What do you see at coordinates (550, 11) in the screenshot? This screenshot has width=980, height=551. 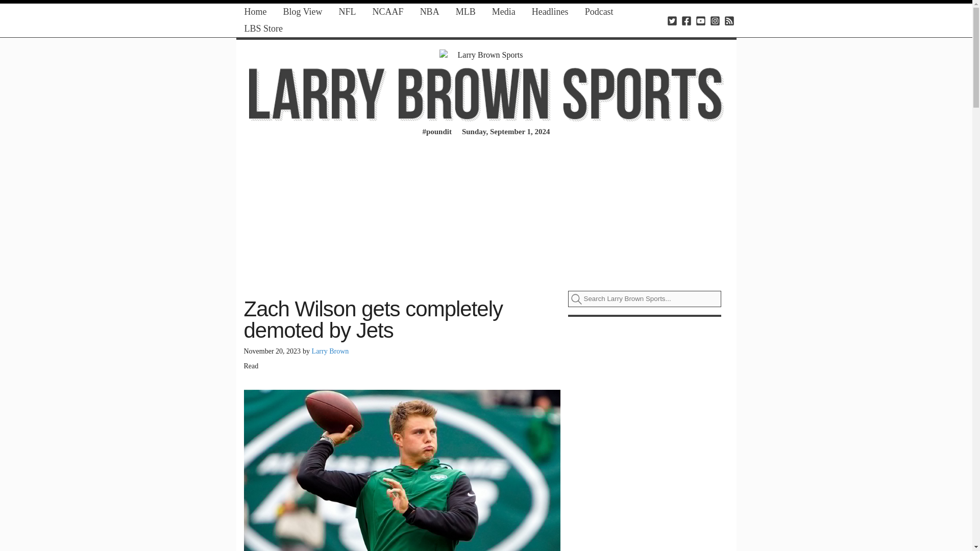 I see `Headlines` at bounding box center [550, 11].